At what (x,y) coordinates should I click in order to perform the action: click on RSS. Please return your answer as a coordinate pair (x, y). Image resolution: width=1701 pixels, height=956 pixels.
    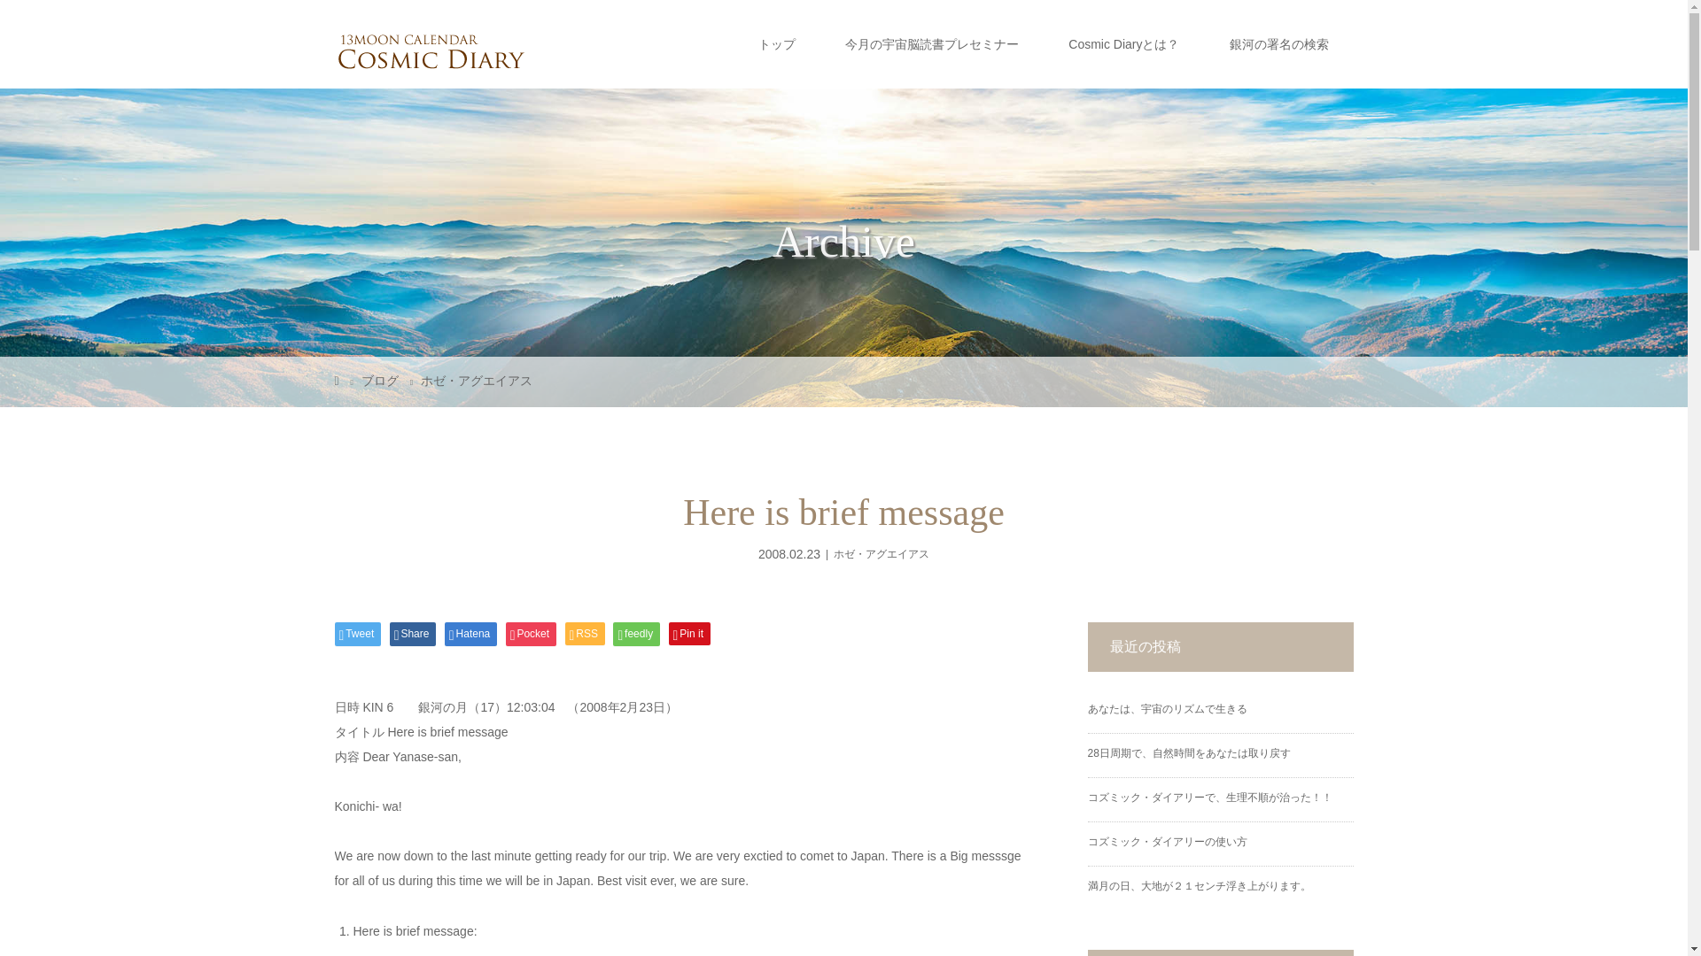
    Looking at the image, I should click on (585, 634).